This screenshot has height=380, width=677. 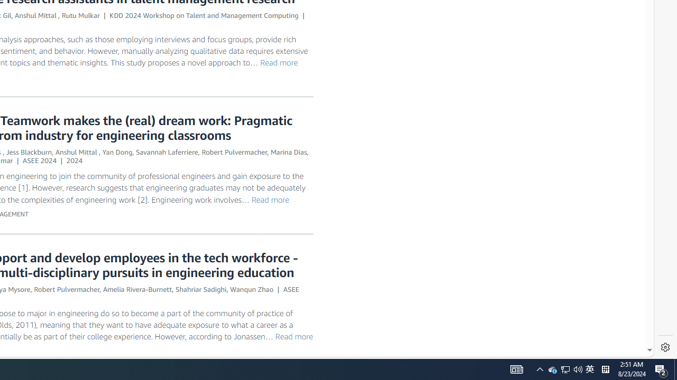 I want to click on Rutu Mulkar, so click(x=80, y=15).